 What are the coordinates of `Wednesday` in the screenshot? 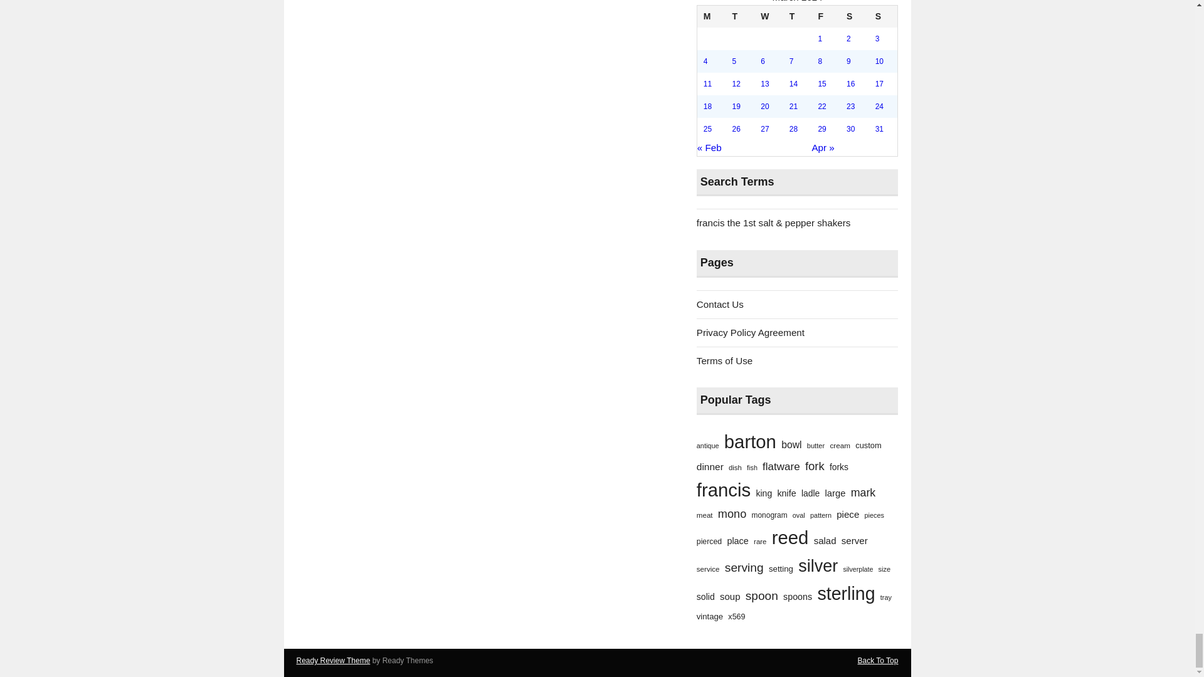 It's located at (769, 16).